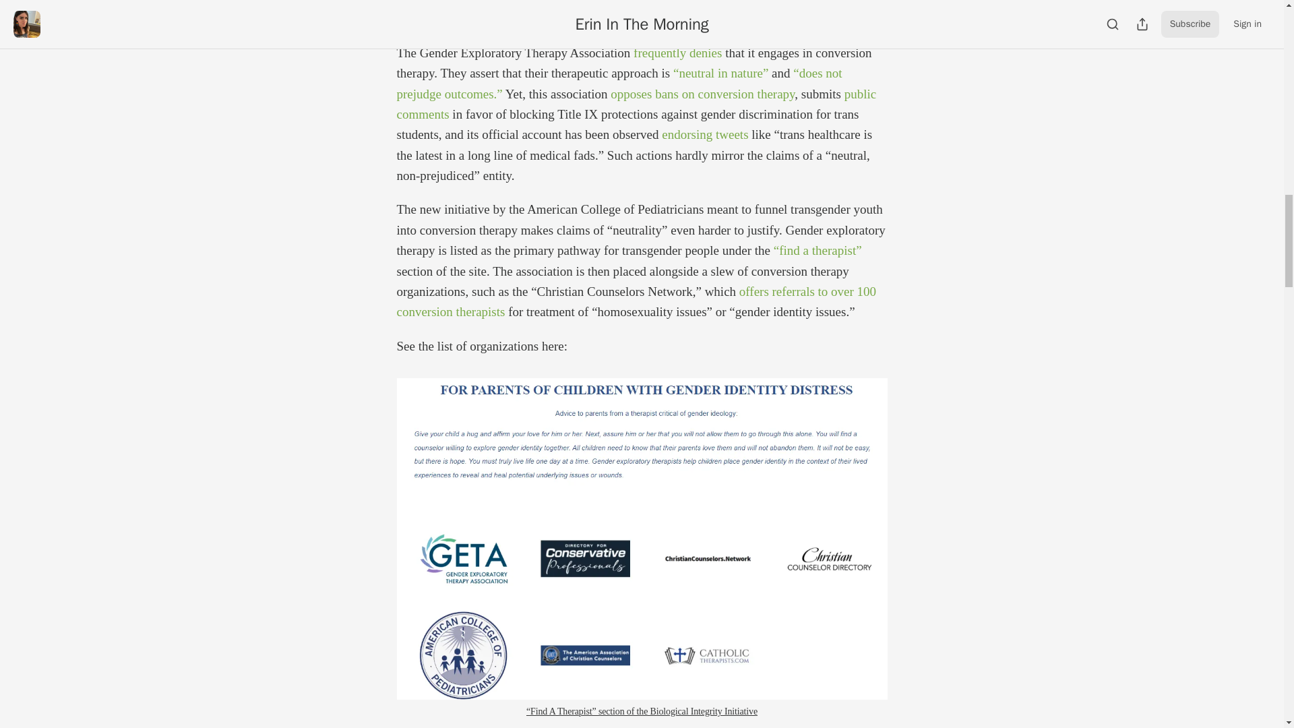 The width and height of the screenshot is (1294, 728). I want to click on assert that transgender individuals, so click(732, 3).